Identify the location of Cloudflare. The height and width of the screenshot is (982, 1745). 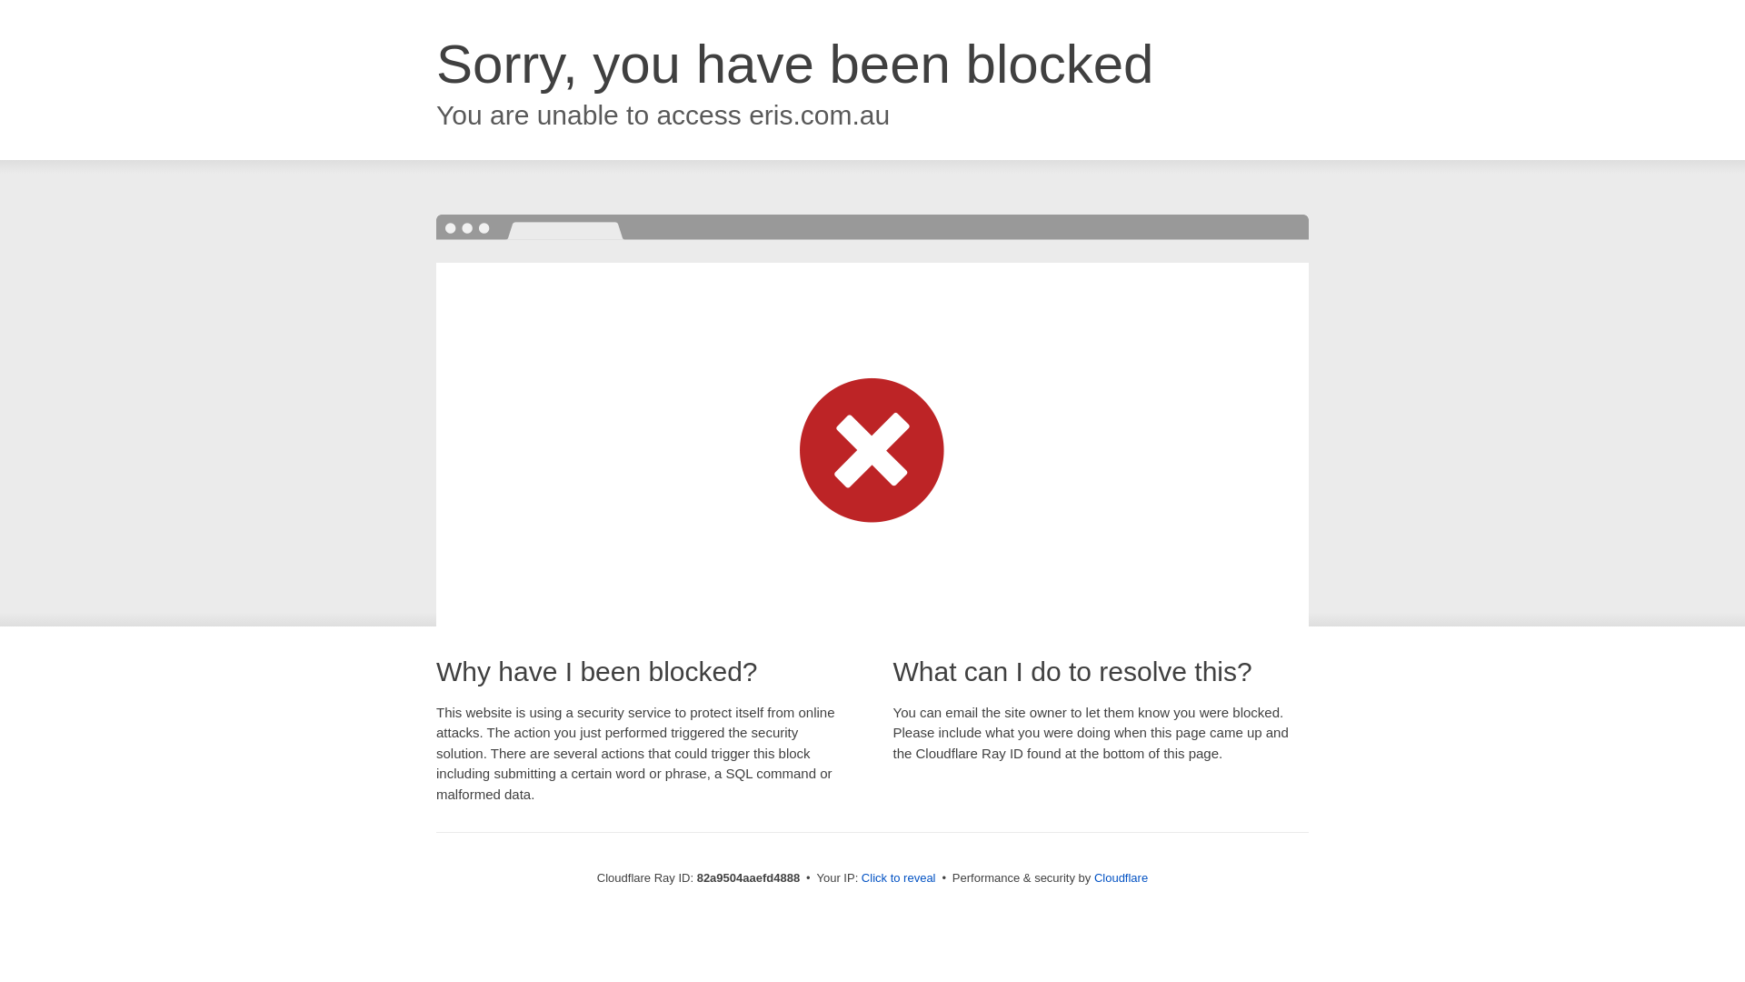
(1122, 878).